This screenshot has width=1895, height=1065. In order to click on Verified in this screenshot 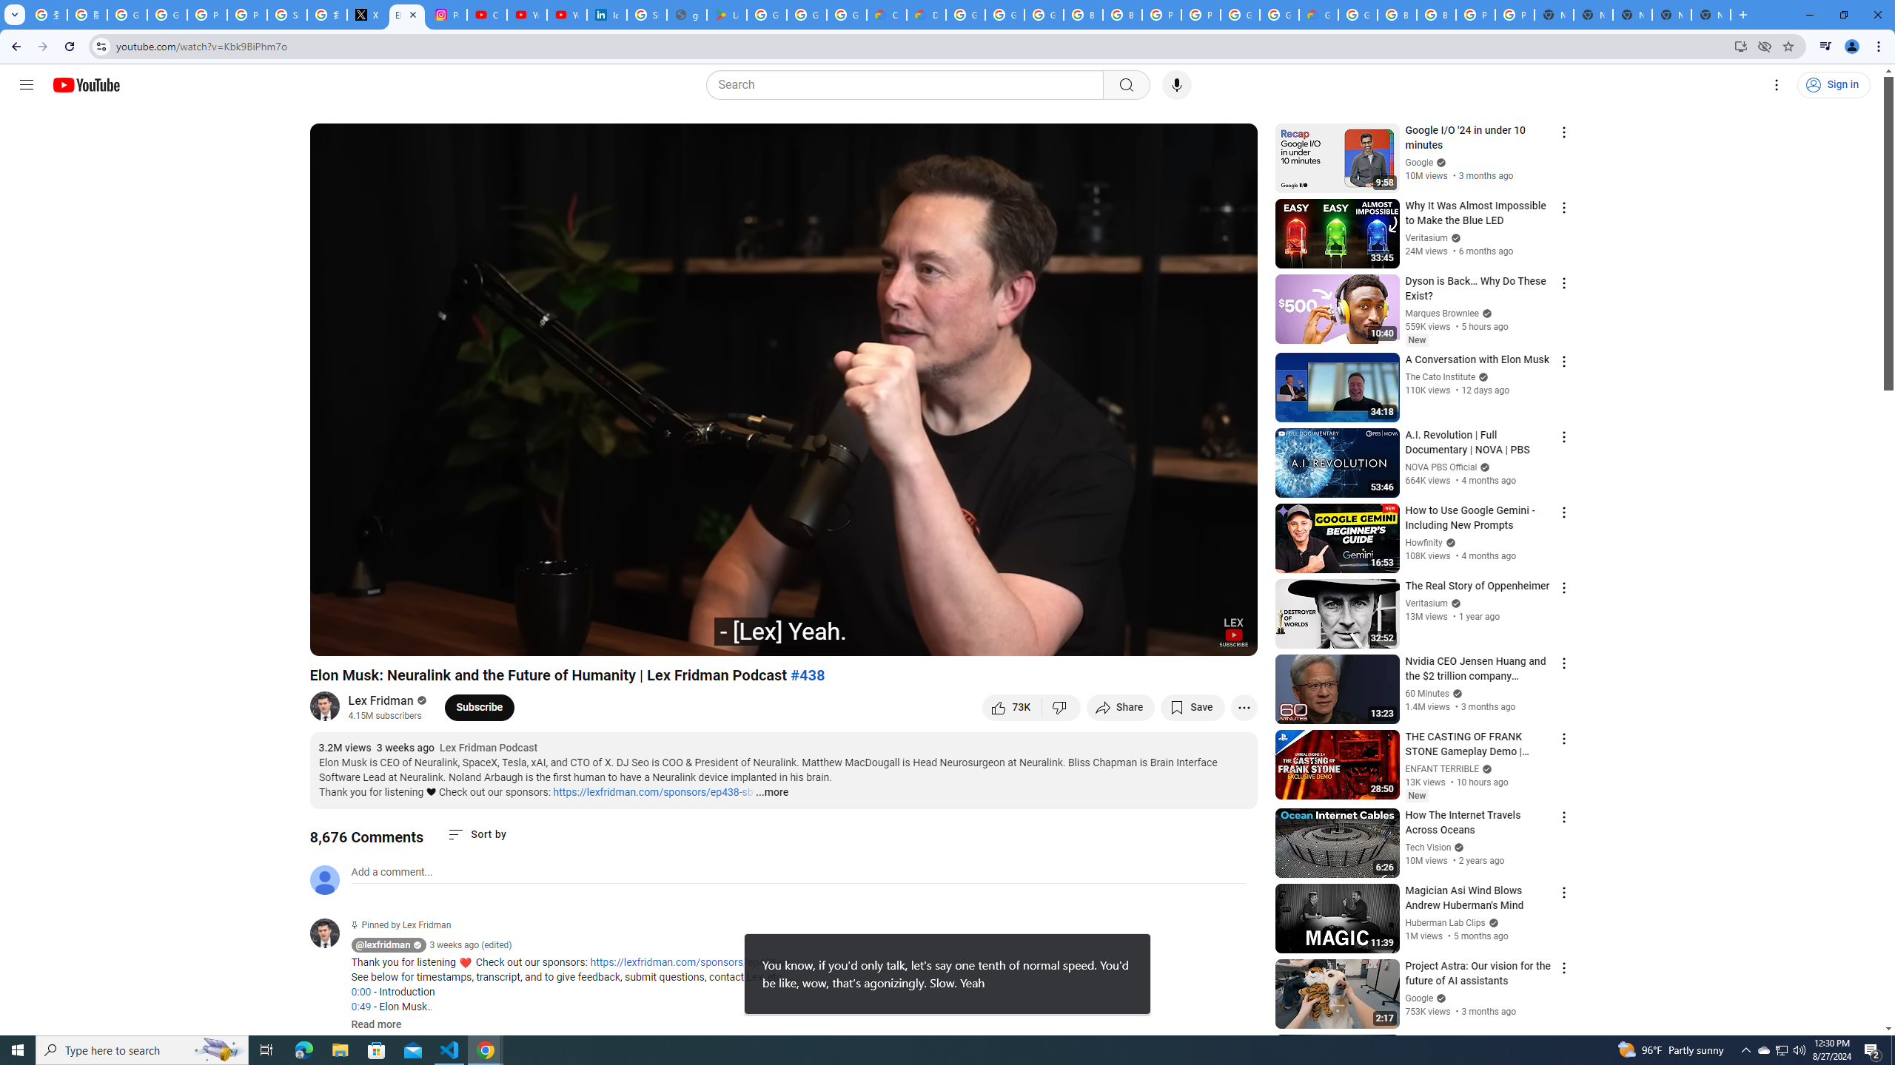, I will do `click(1440, 998)`.